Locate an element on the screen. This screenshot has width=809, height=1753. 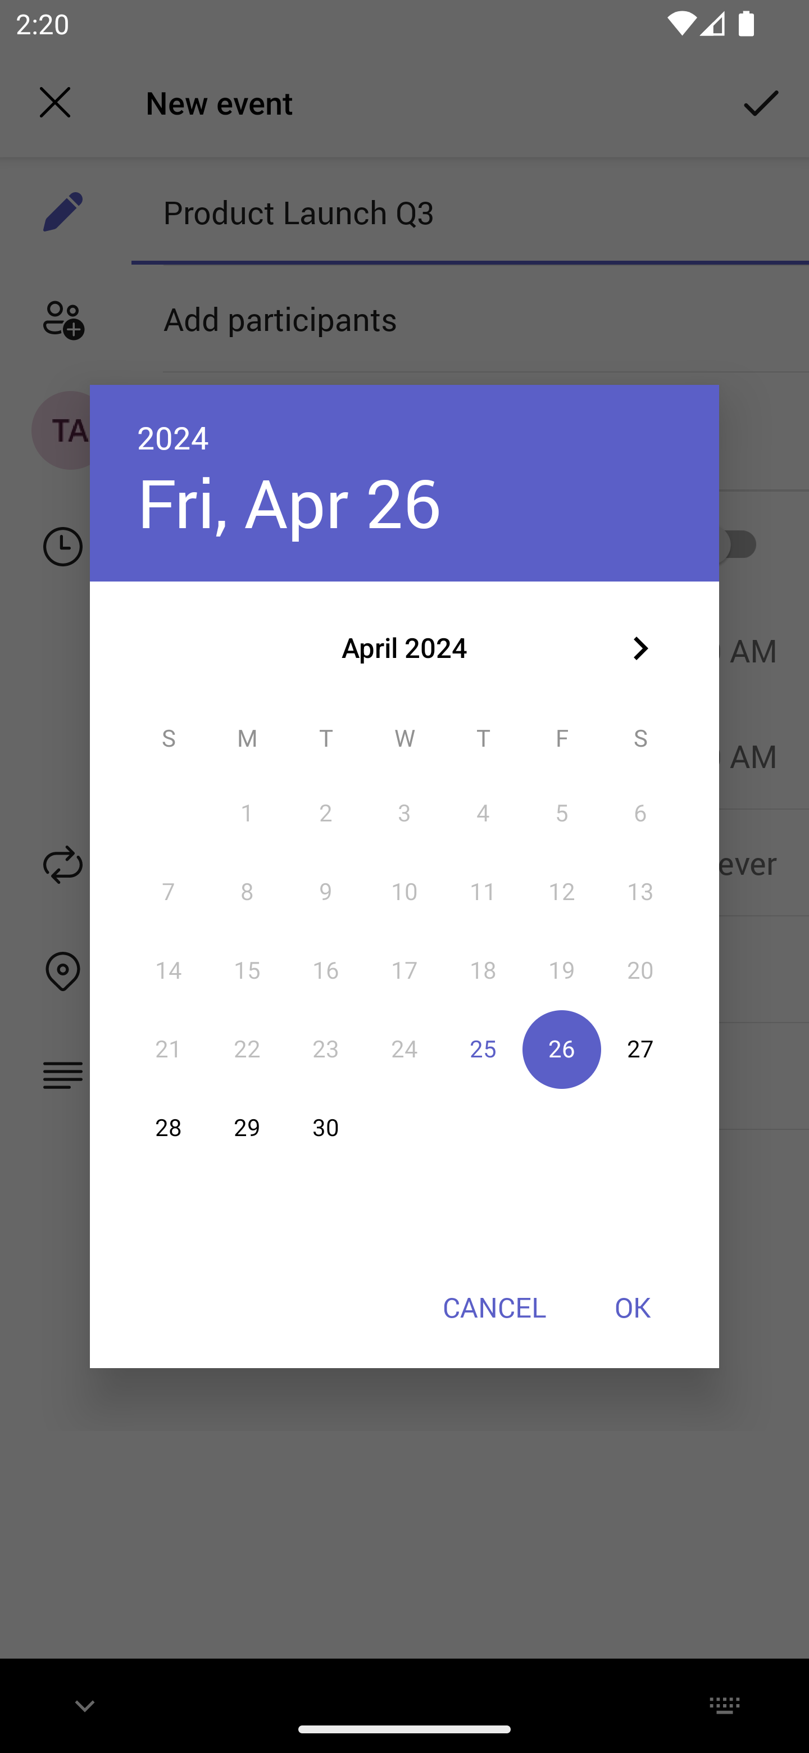
21 21 April 2024 is located at coordinates (169, 1049).